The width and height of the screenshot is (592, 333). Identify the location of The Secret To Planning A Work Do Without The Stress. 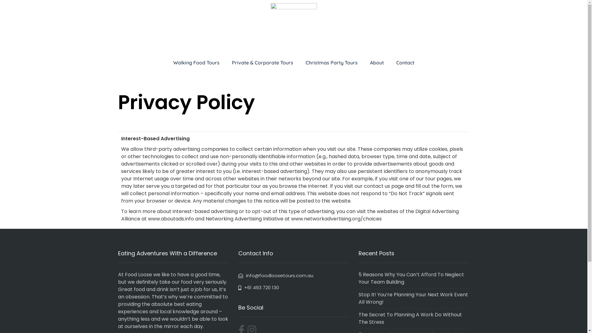
(410, 318).